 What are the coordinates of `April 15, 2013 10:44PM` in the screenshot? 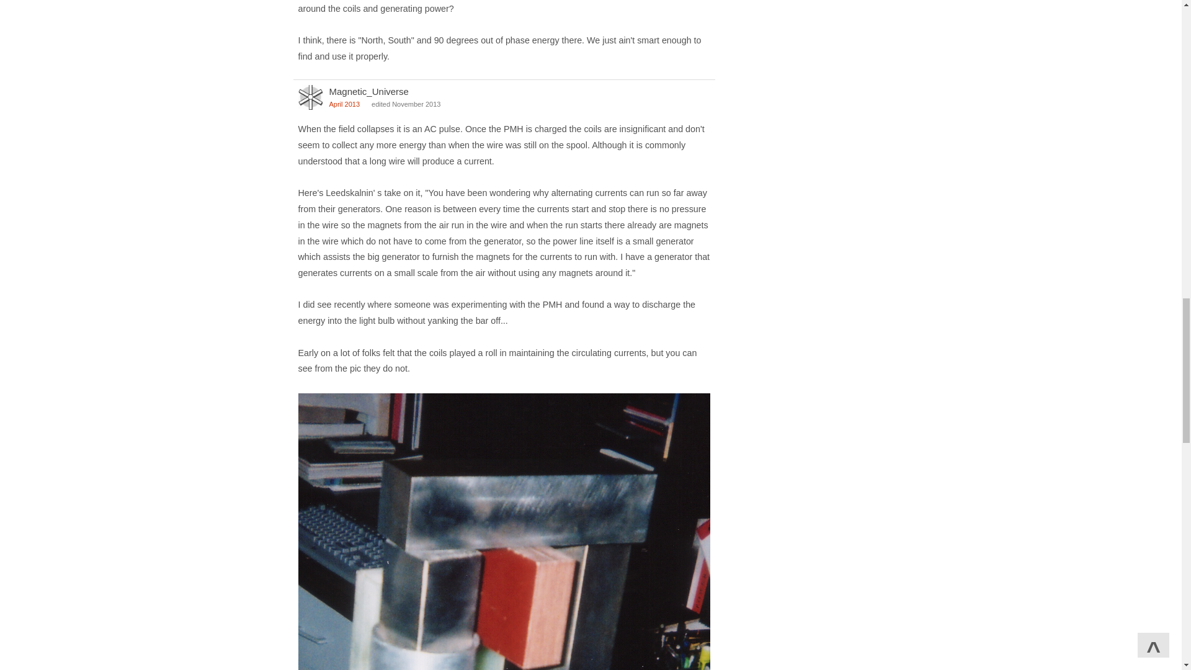 It's located at (344, 104).